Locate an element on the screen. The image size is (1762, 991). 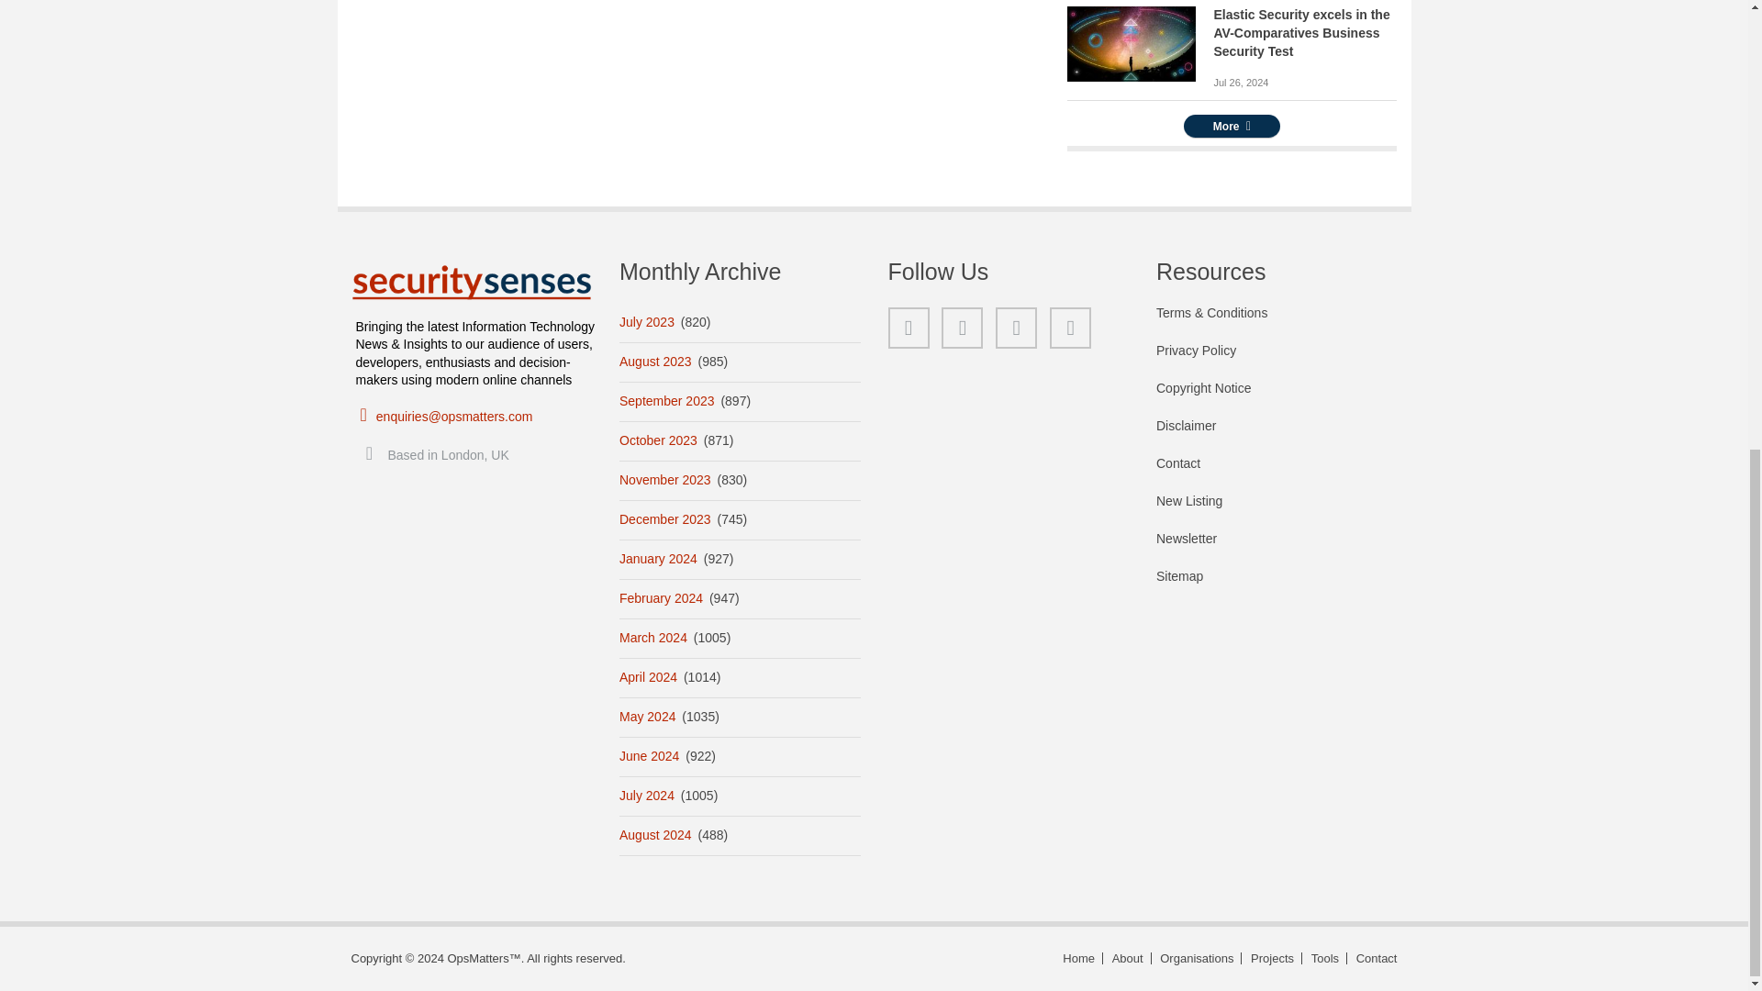
Contact us is located at coordinates (1374, 958).